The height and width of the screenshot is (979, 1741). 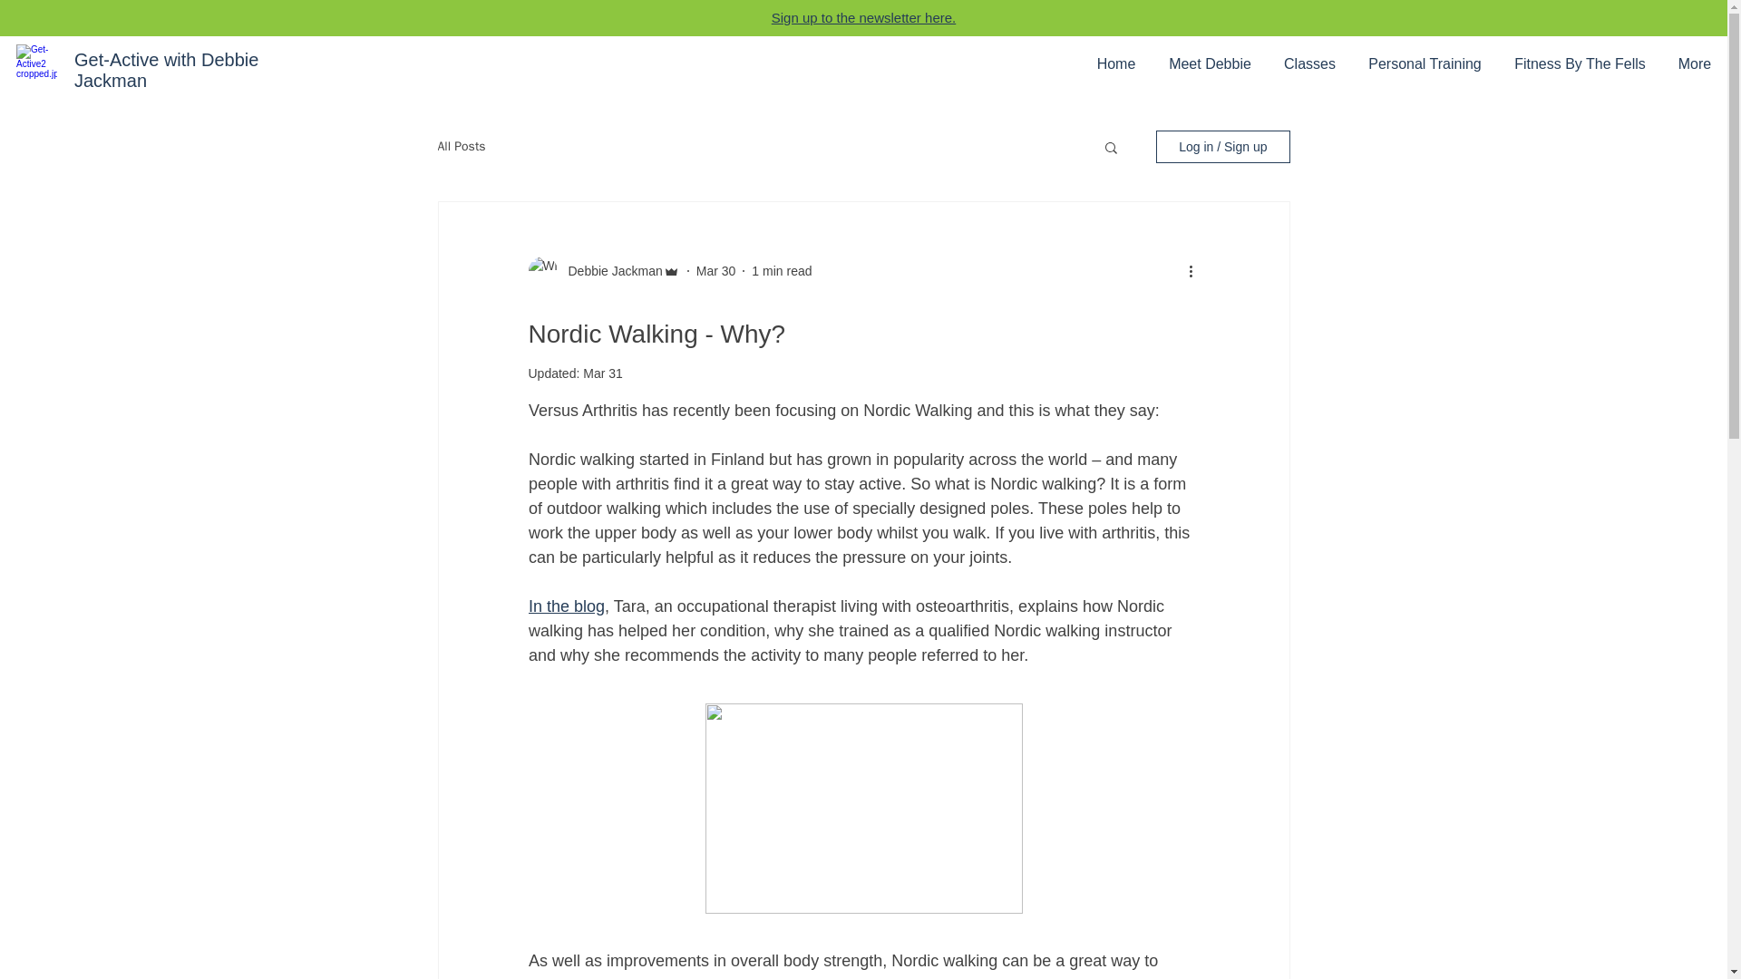 What do you see at coordinates (603, 373) in the screenshot?
I see `Mar 31` at bounding box center [603, 373].